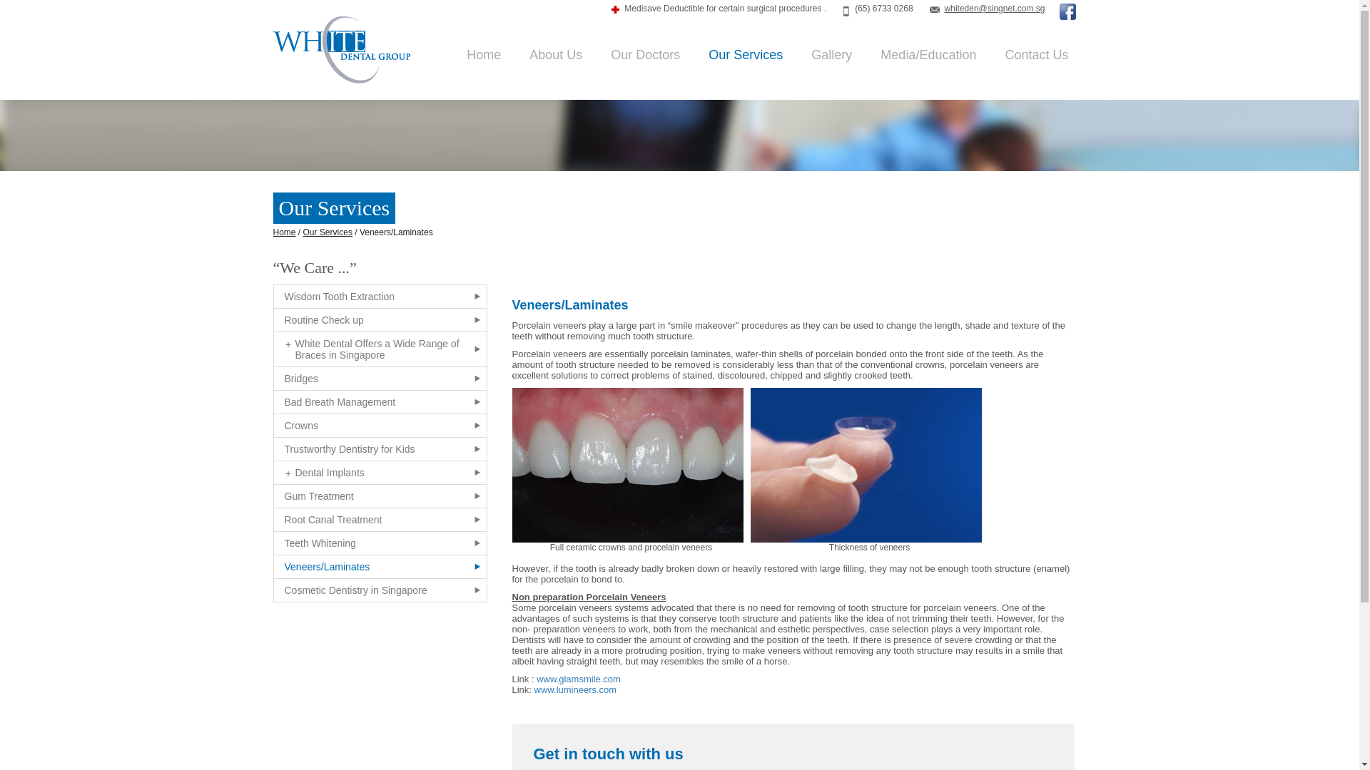 This screenshot has width=1370, height=770. Describe the element at coordinates (380, 320) in the screenshot. I see `Routine Check up` at that location.